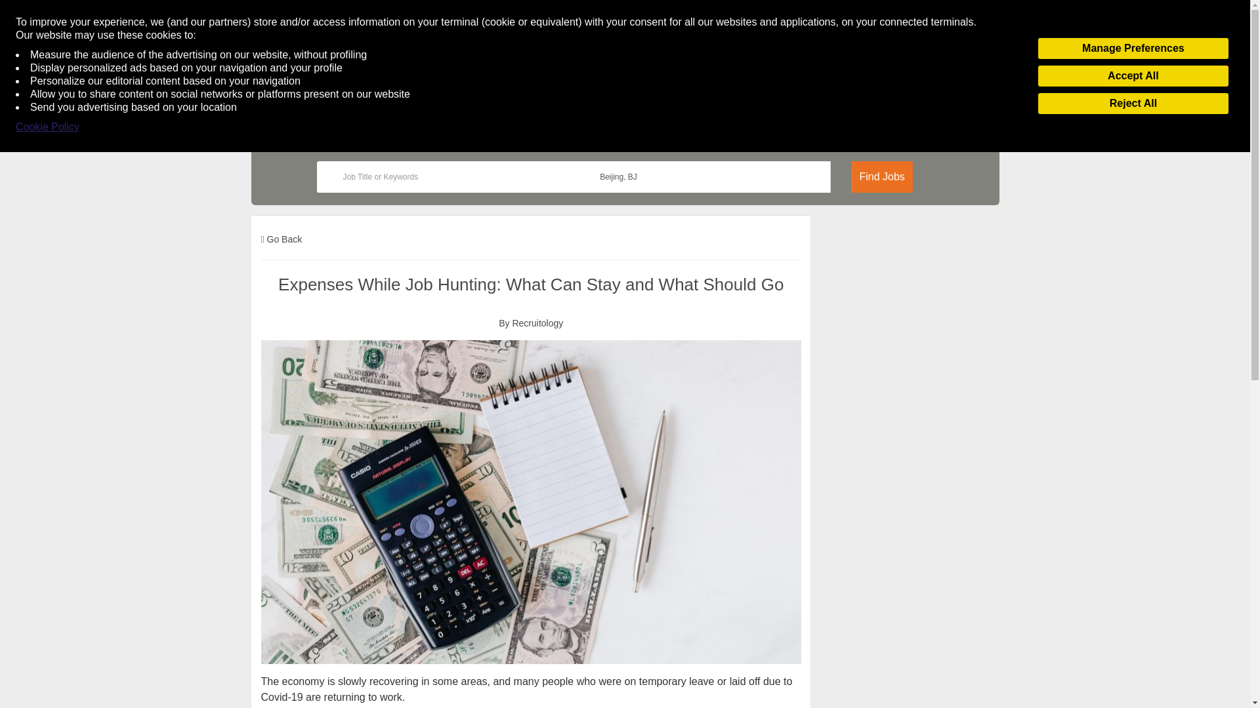 This screenshot has height=708, width=1260. Describe the element at coordinates (967, 109) in the screenshot. I see `Post a Job` at that location.